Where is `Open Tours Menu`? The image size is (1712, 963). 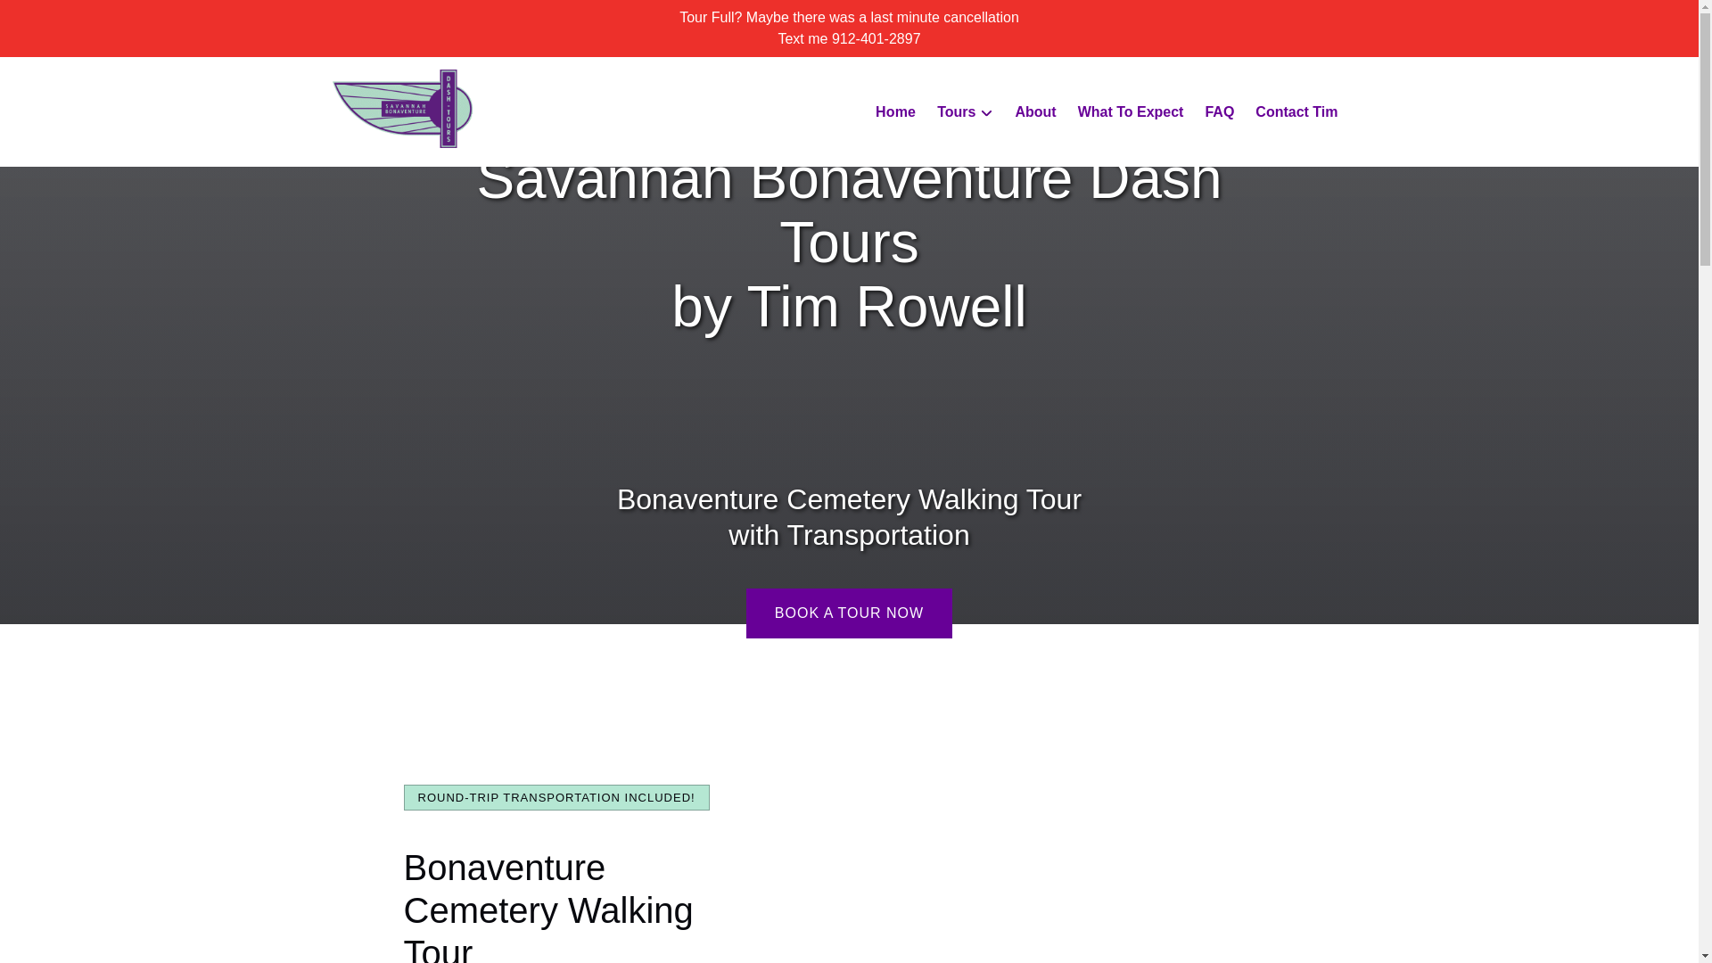
Open Tours Menu is located at coordinates (968, 107).